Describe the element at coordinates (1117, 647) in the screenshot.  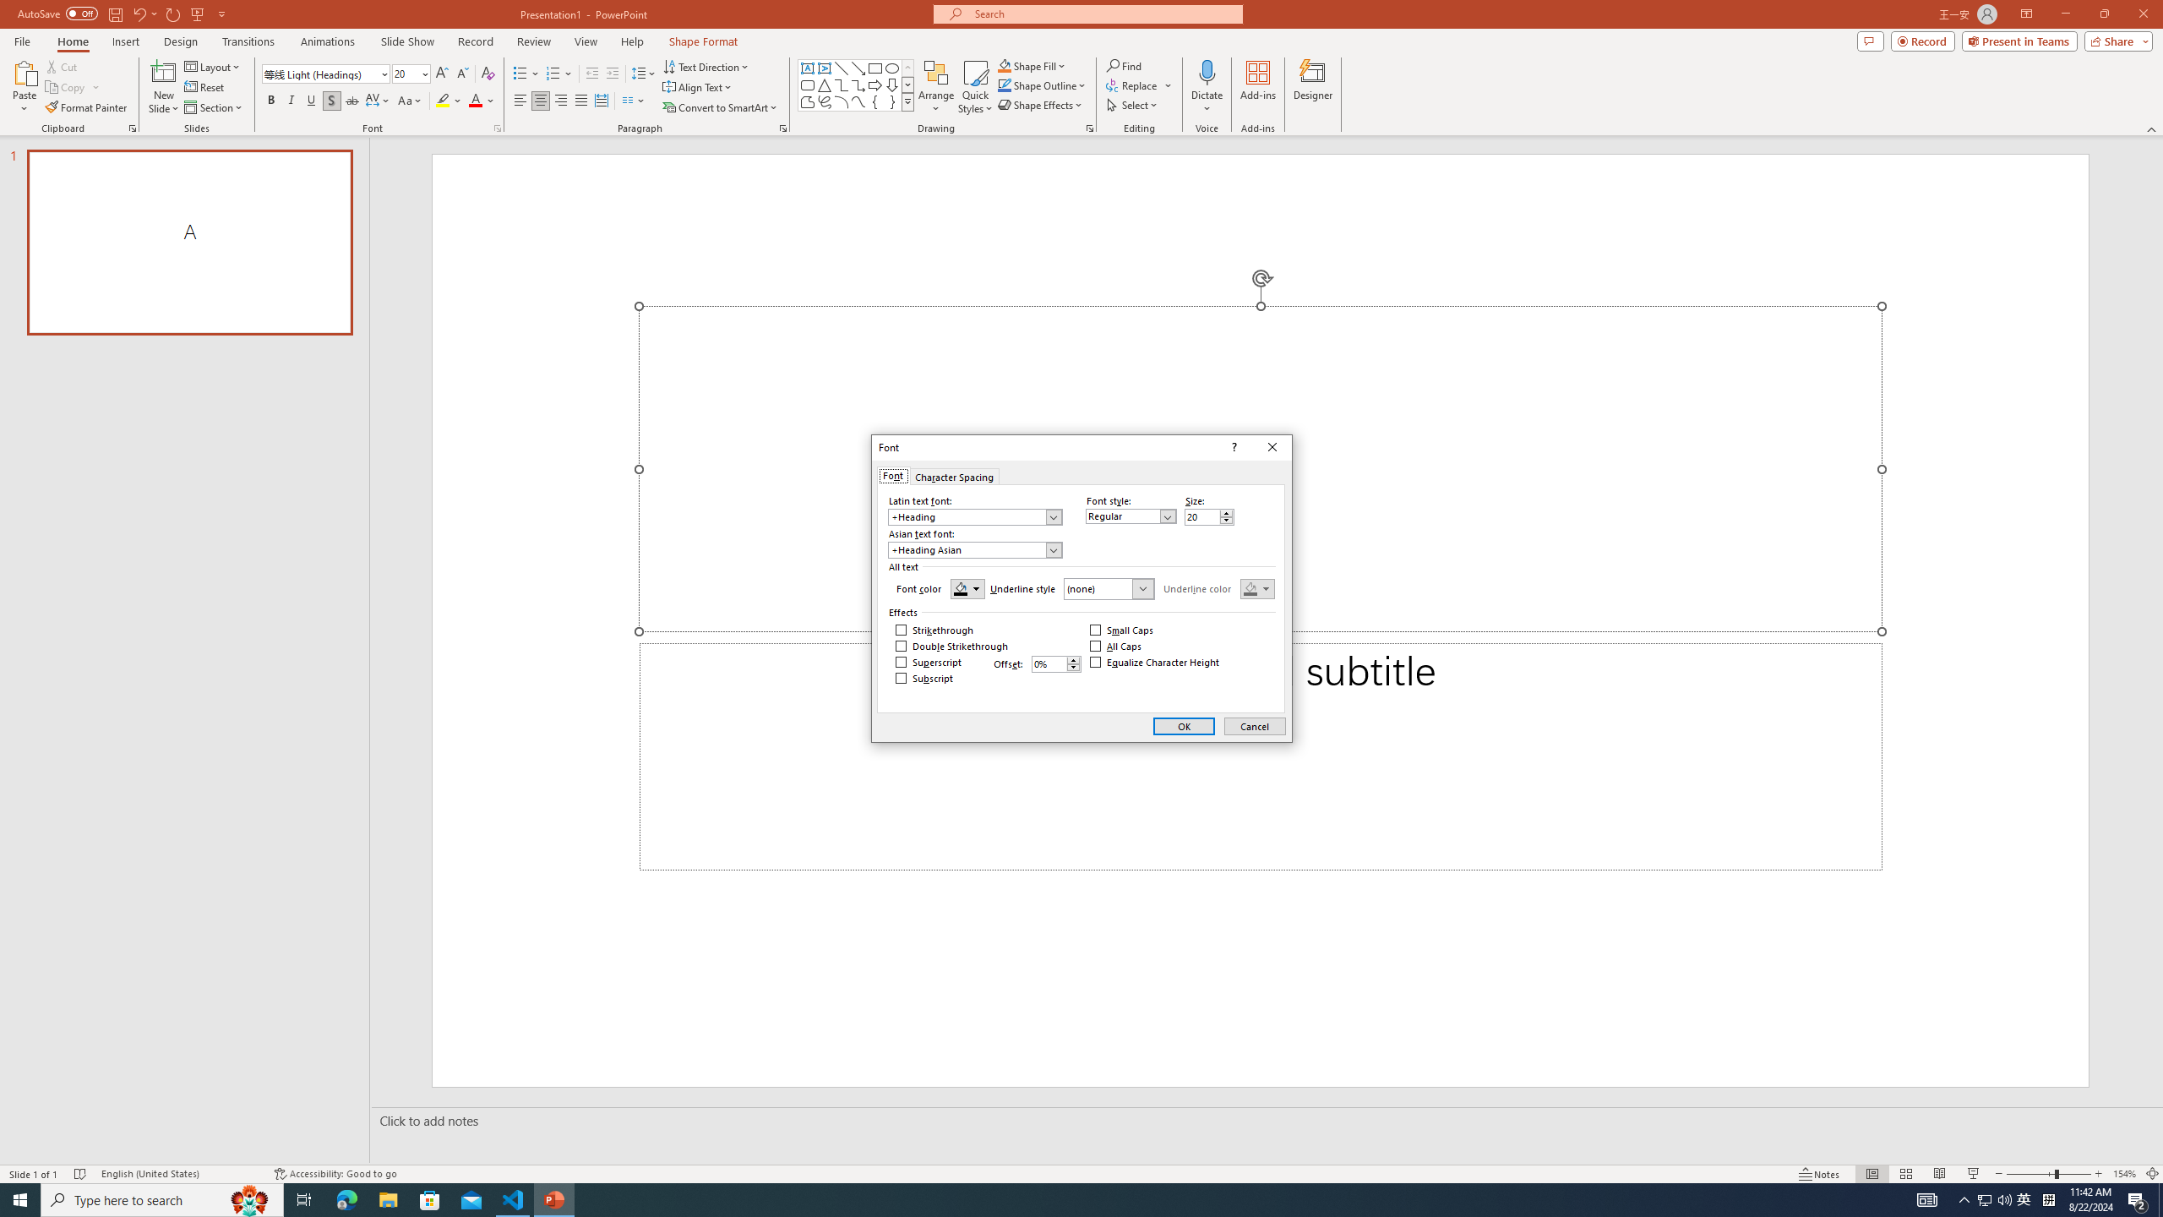
I see `All Caps` at that location.